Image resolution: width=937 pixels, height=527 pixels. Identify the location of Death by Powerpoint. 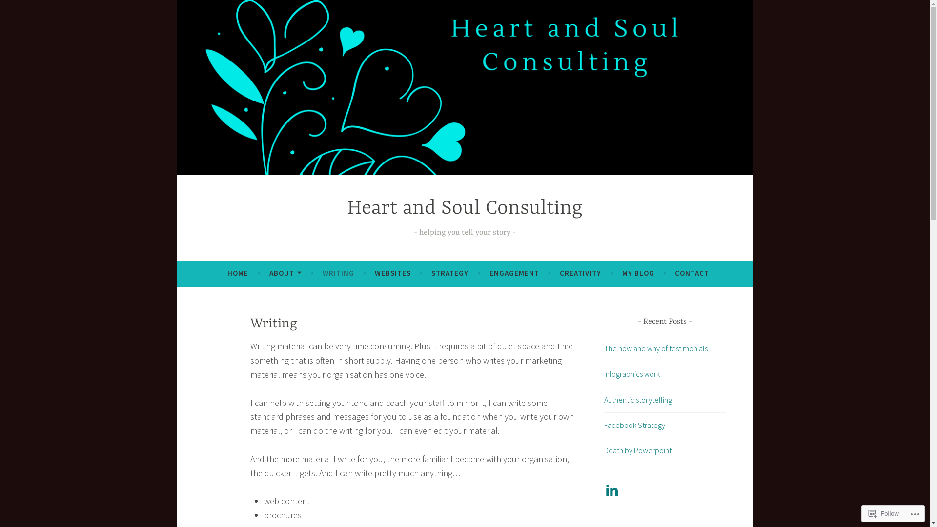
(638, 450).